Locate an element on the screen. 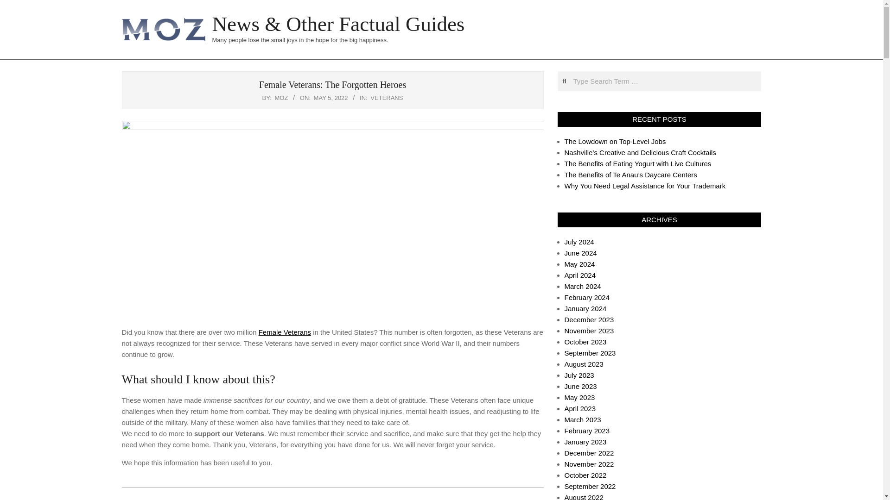 This screenshot has height=500, width=890. VETERANS is located at coordinates (387, 98).